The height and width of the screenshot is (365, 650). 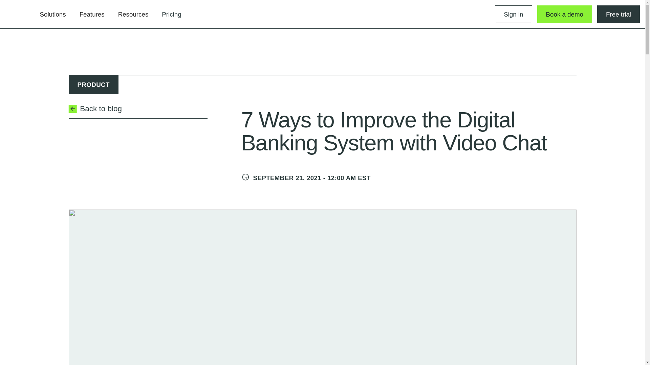 I want to click on Book a demo, so click(x=565, y=14).